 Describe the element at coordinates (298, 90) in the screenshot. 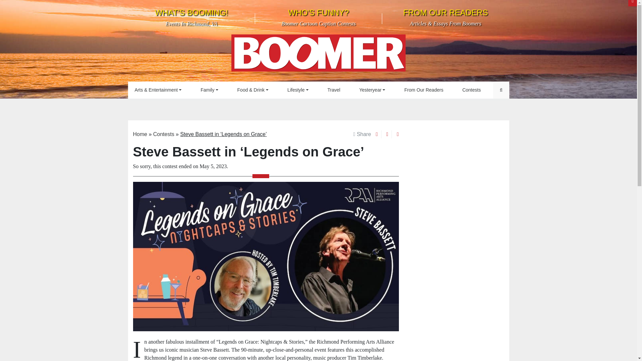

I see `Family` at that location.